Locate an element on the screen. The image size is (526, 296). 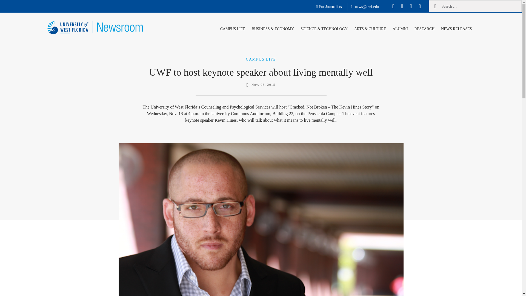
Follow us on Instagram is located at coordinates (411, 6).